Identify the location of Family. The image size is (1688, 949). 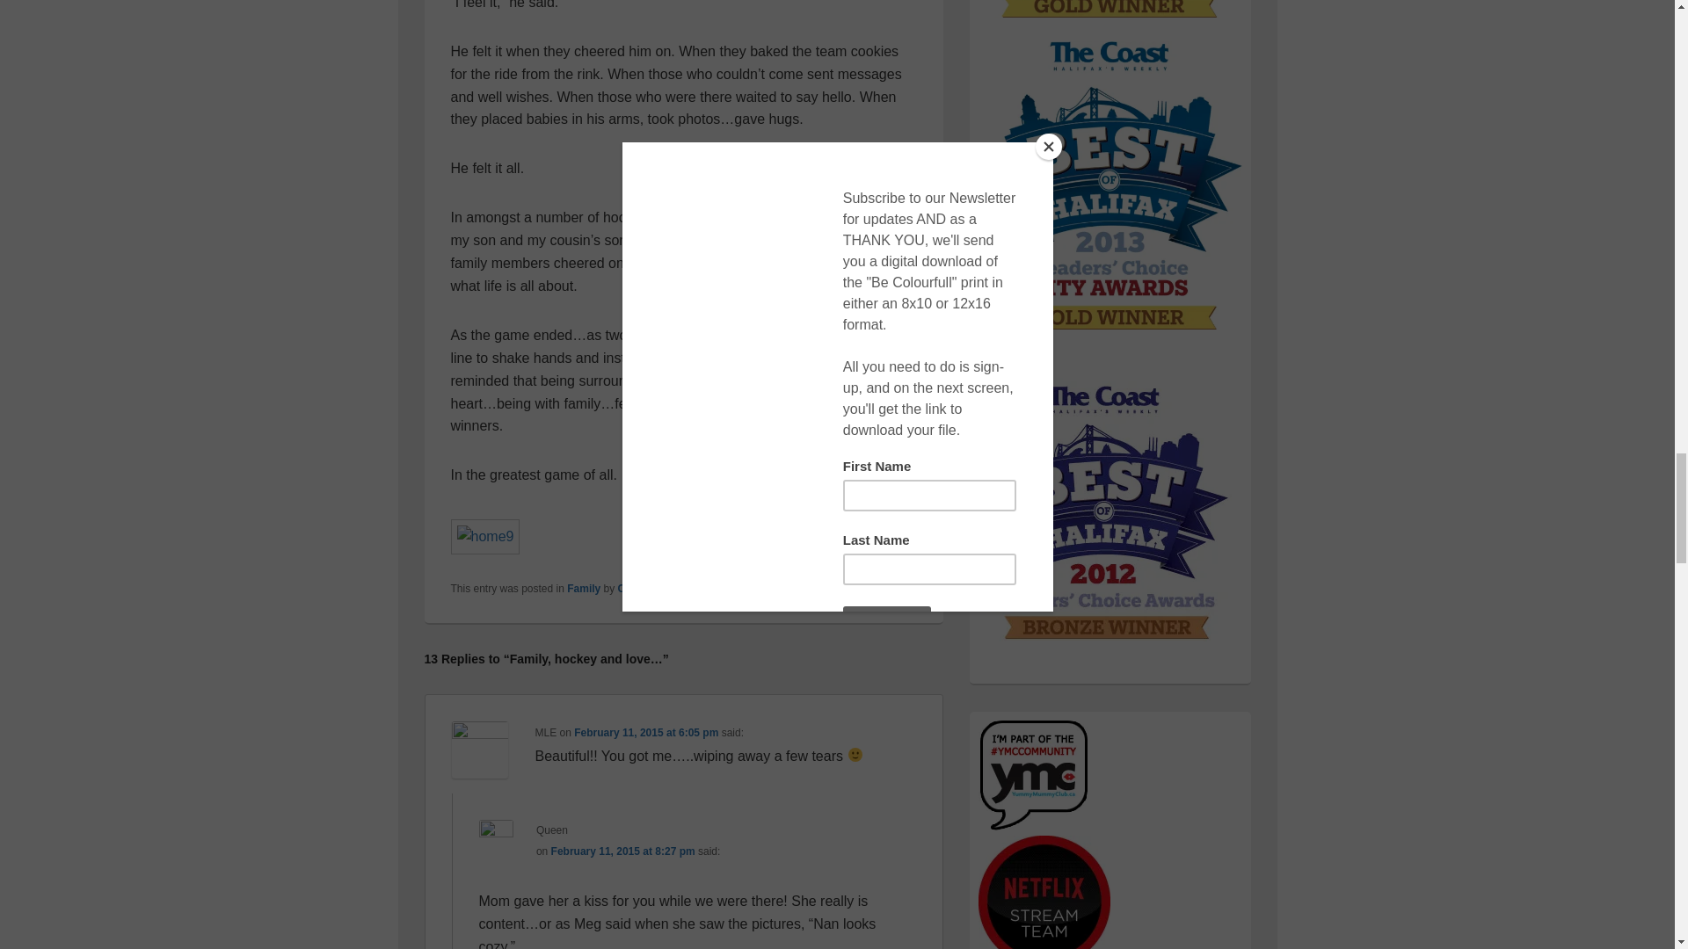
(584, 589).